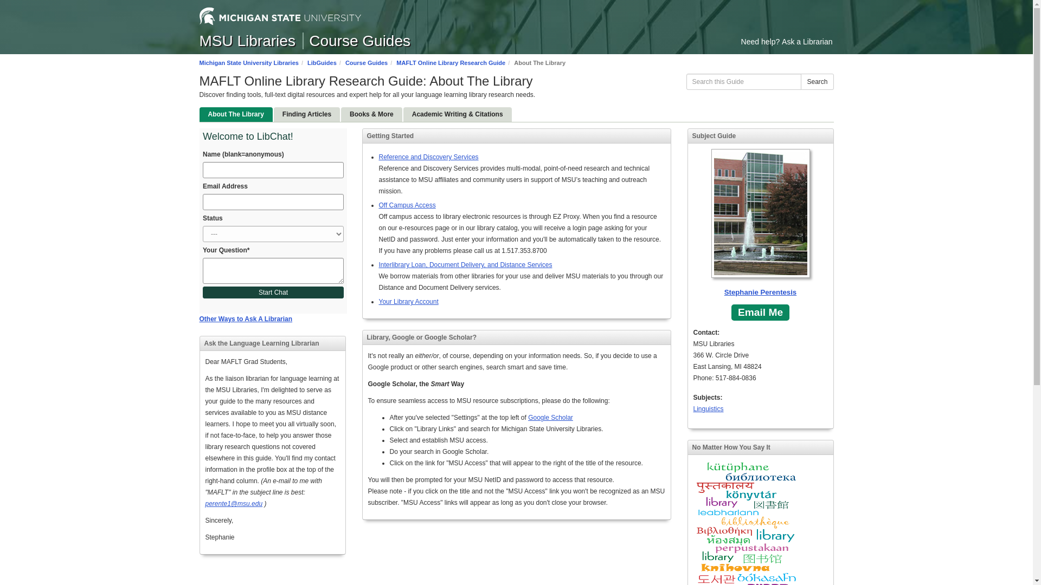 The height and width of the screenshot is (585, 1041). What do you see at coordinates (249, 63) in the screenshot?
I see `Michigan State University Libraries` at bounding box center [249, 63].